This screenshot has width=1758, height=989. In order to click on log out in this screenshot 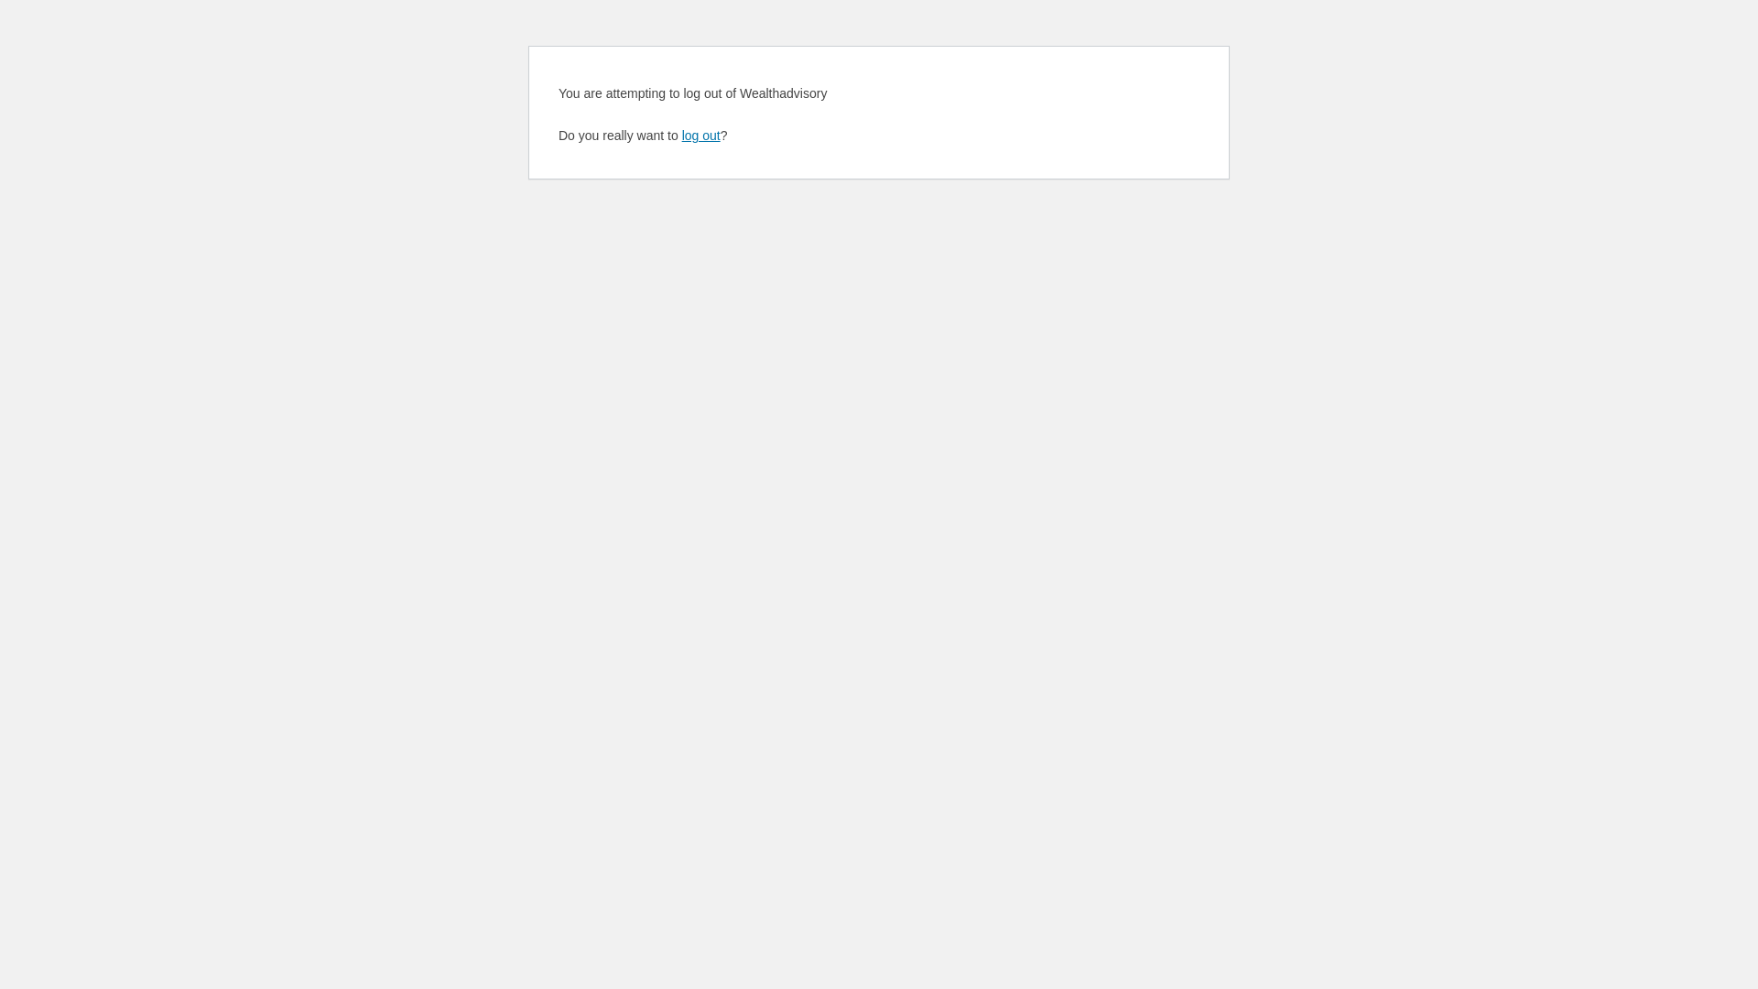, I will do `click(701, 136)`.